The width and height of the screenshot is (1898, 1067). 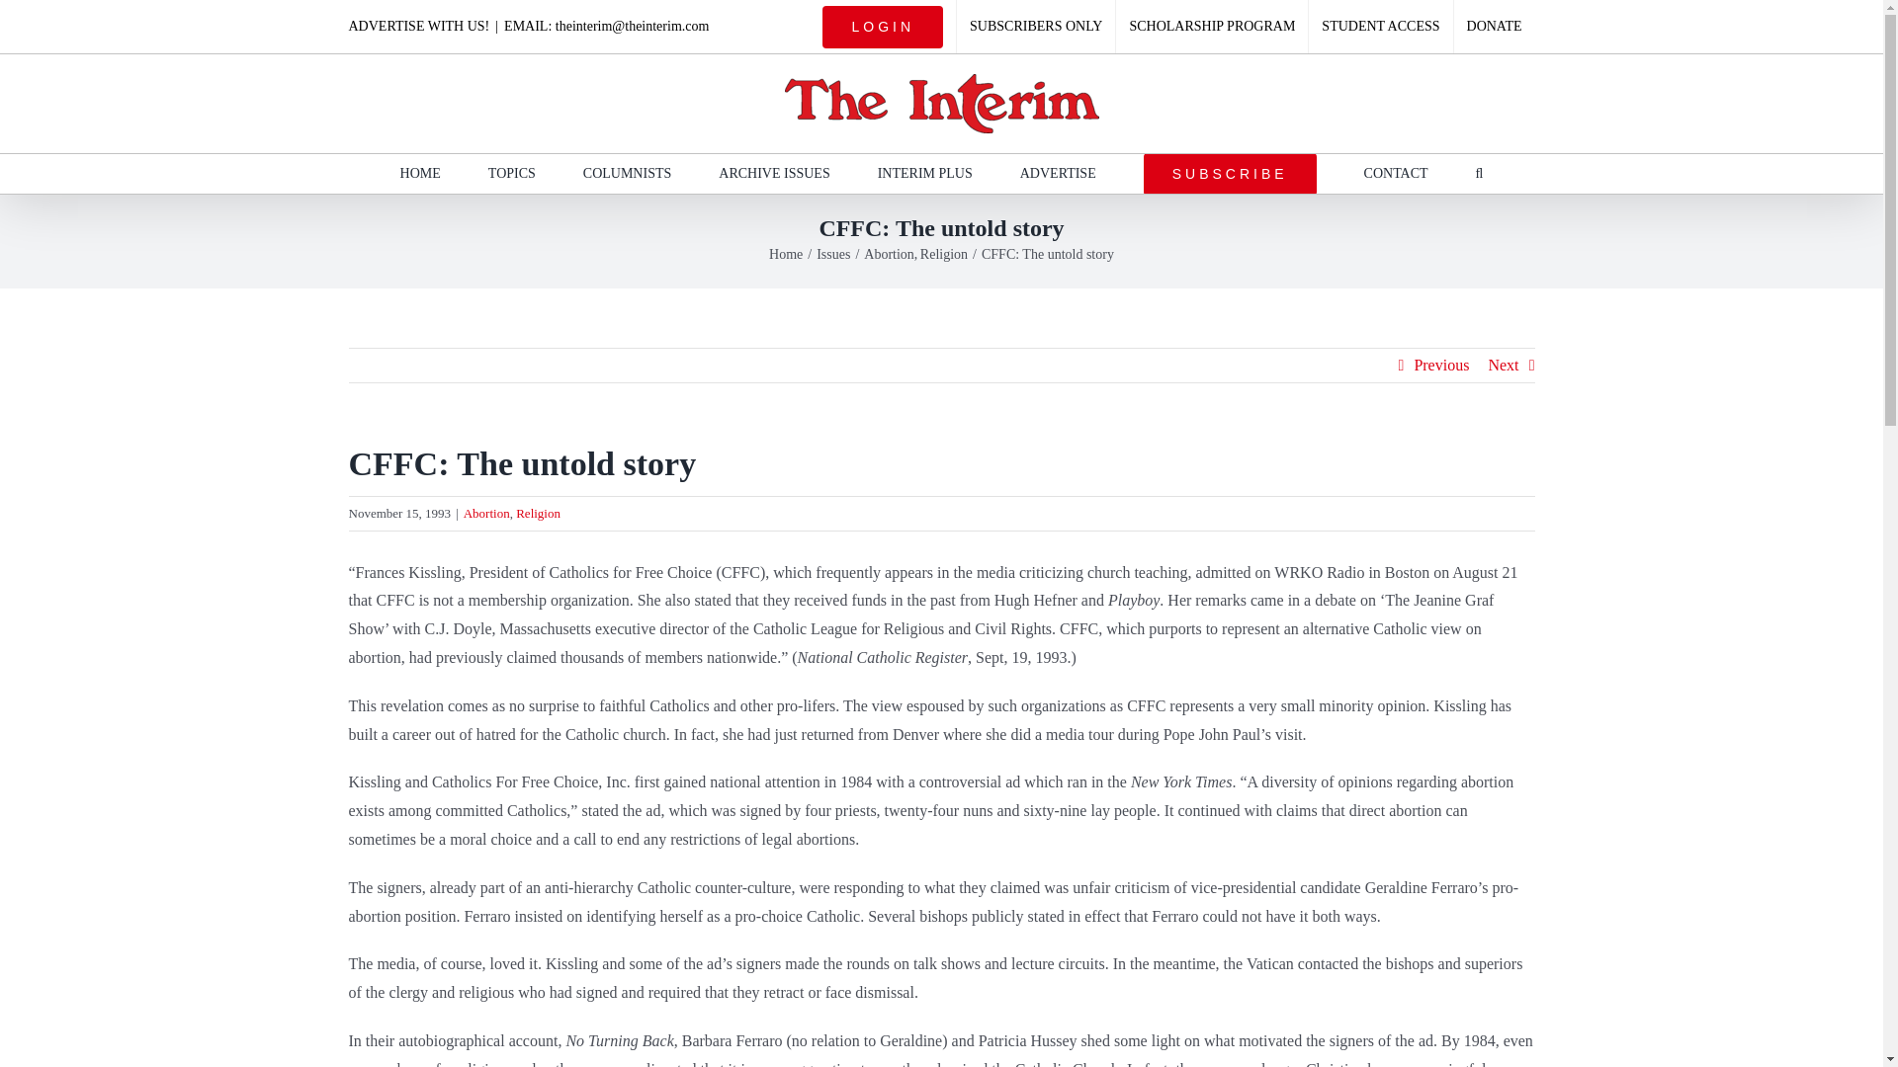 What do you see at coordinates (1058, 173) in the screenshot?
I see `ADVERTISE` at bounding box center [1058, 173].